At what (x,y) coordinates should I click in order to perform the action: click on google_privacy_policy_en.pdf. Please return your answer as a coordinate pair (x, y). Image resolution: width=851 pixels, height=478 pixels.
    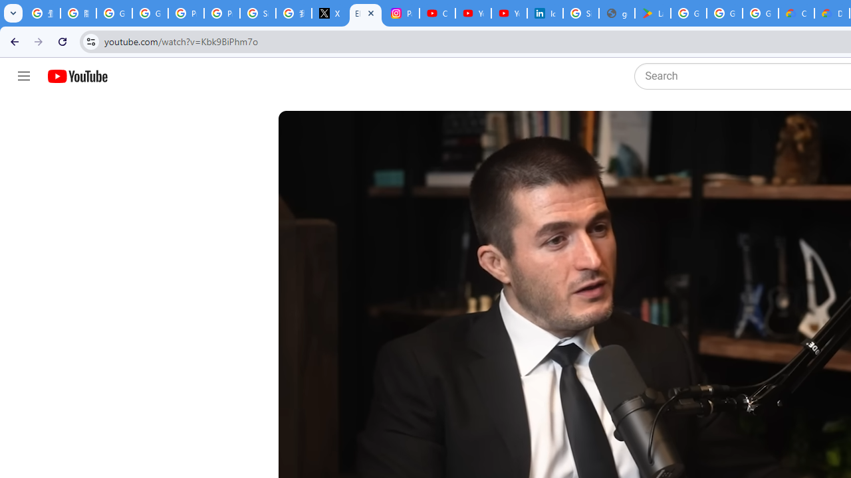
    Looking at the image, I should click on (617, 13).